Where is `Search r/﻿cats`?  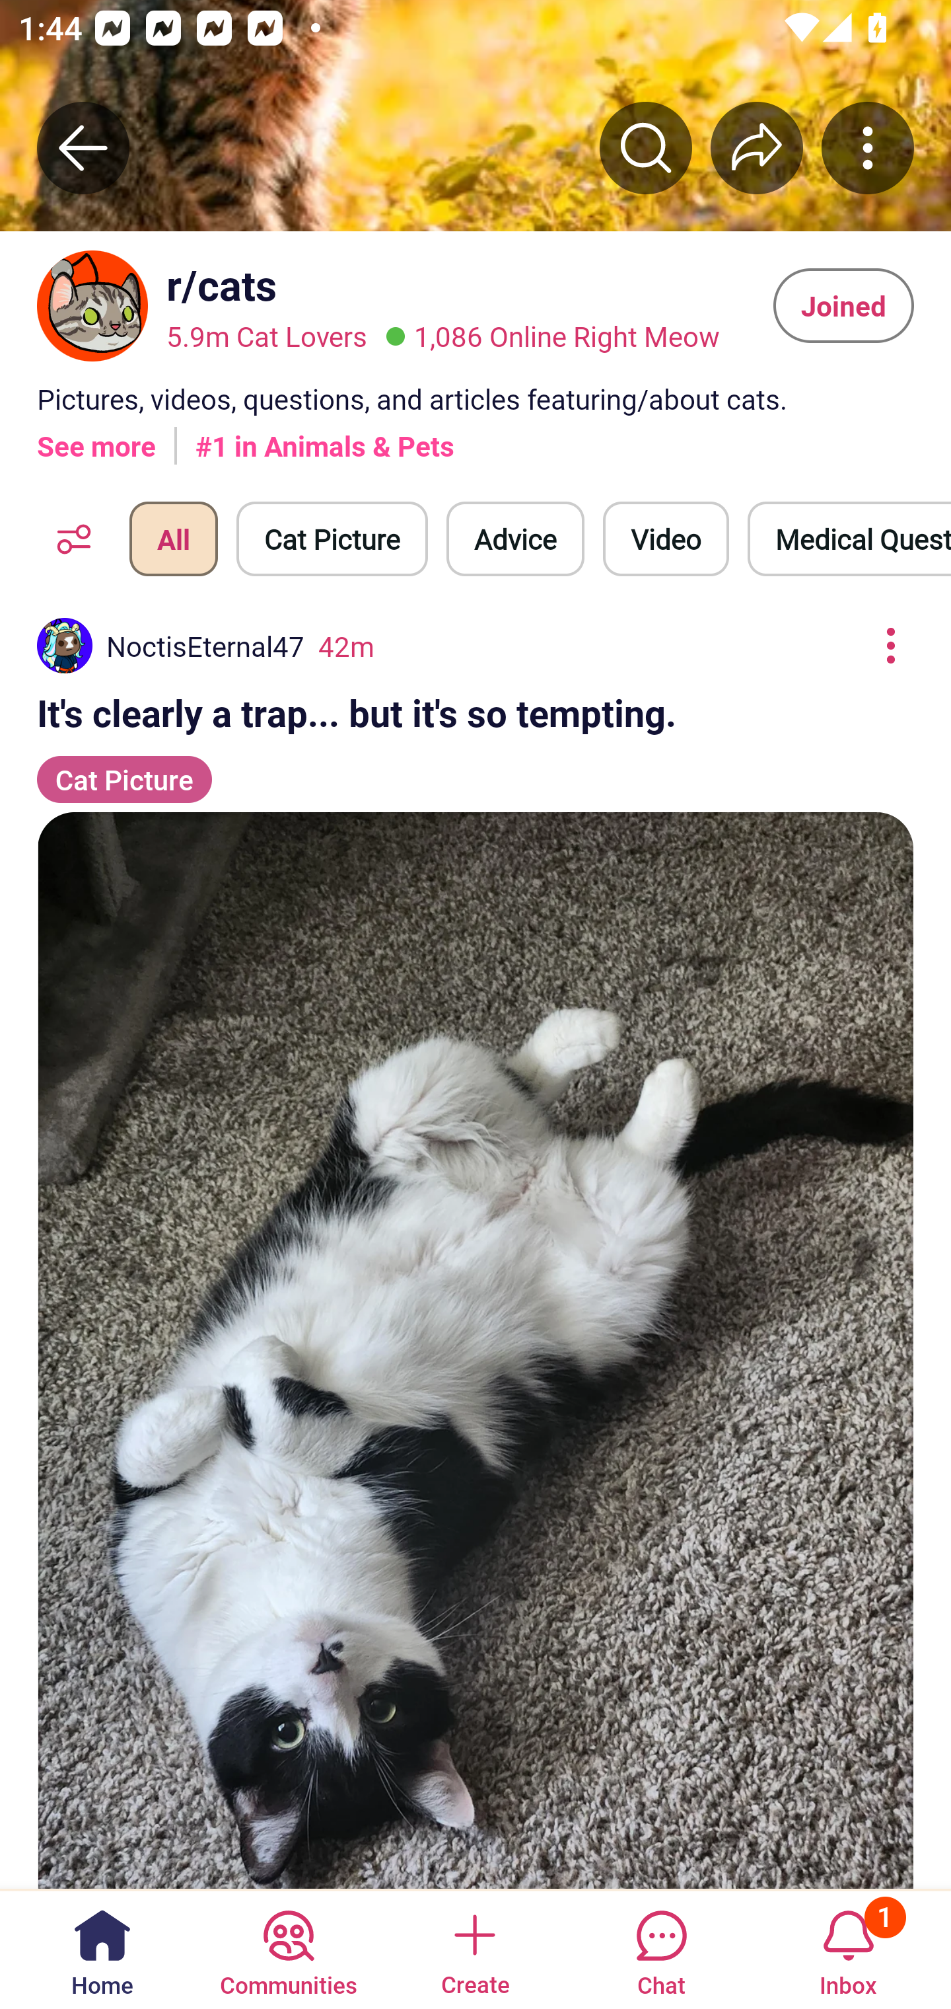 Search r/﻿cats is located at coordinates (646, 147).